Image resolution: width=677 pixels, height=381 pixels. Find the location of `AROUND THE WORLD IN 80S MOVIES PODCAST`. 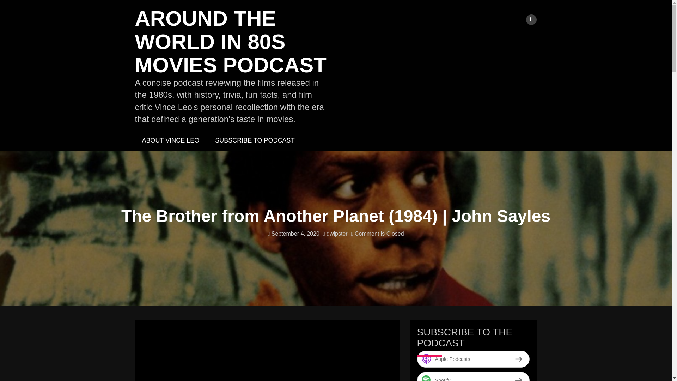

AROUND THE WORLD IN 80S MOVIES PODCAST is located at coordinates (231, 42).